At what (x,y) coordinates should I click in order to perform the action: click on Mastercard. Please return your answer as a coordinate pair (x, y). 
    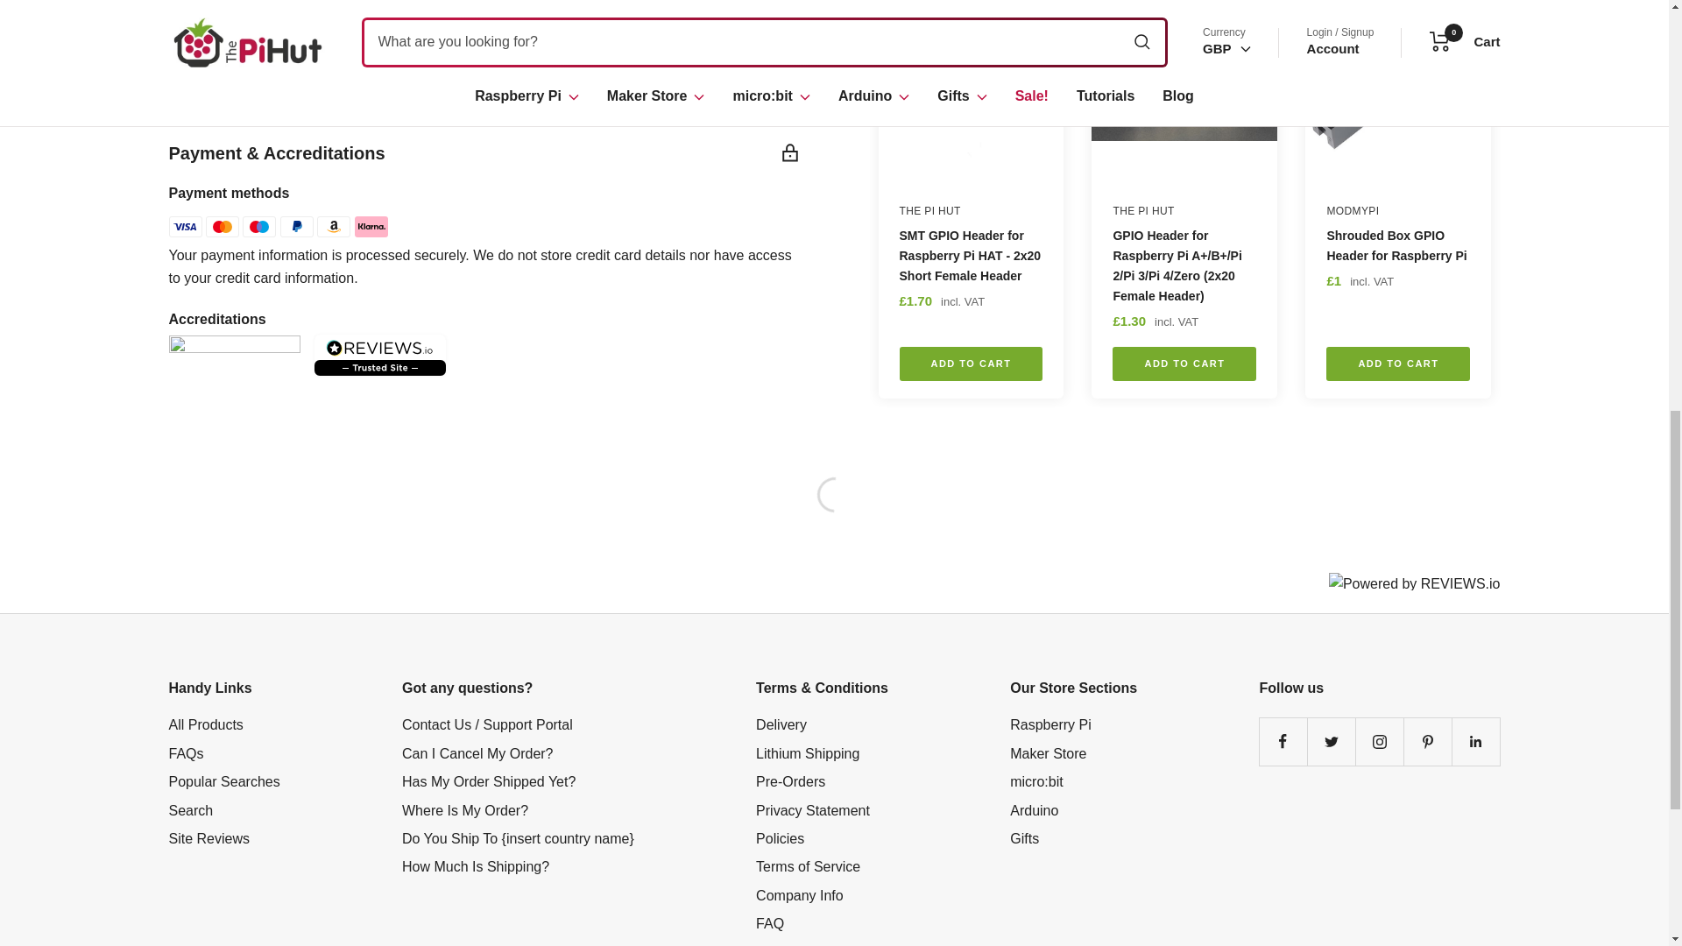
    Looking at the image, I should click on (222, 227).